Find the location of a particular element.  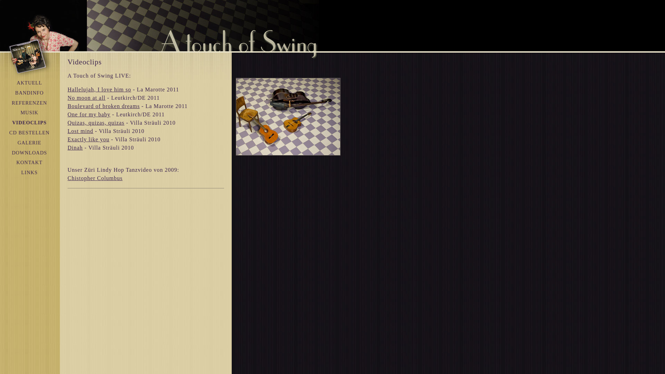

KONTAKT is located at coordinates (29, 162).